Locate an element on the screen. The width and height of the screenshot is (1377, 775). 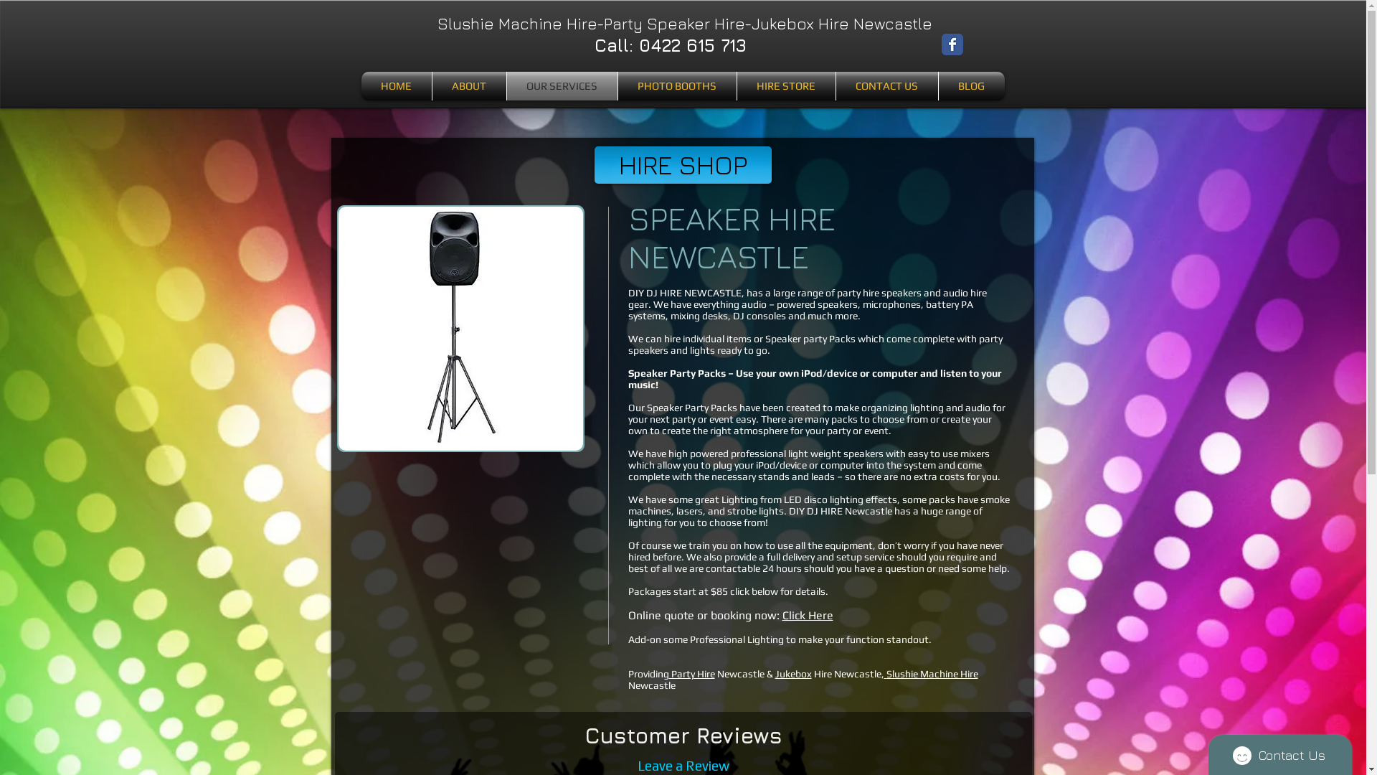
BLOG is located at coordinates (971, 86).